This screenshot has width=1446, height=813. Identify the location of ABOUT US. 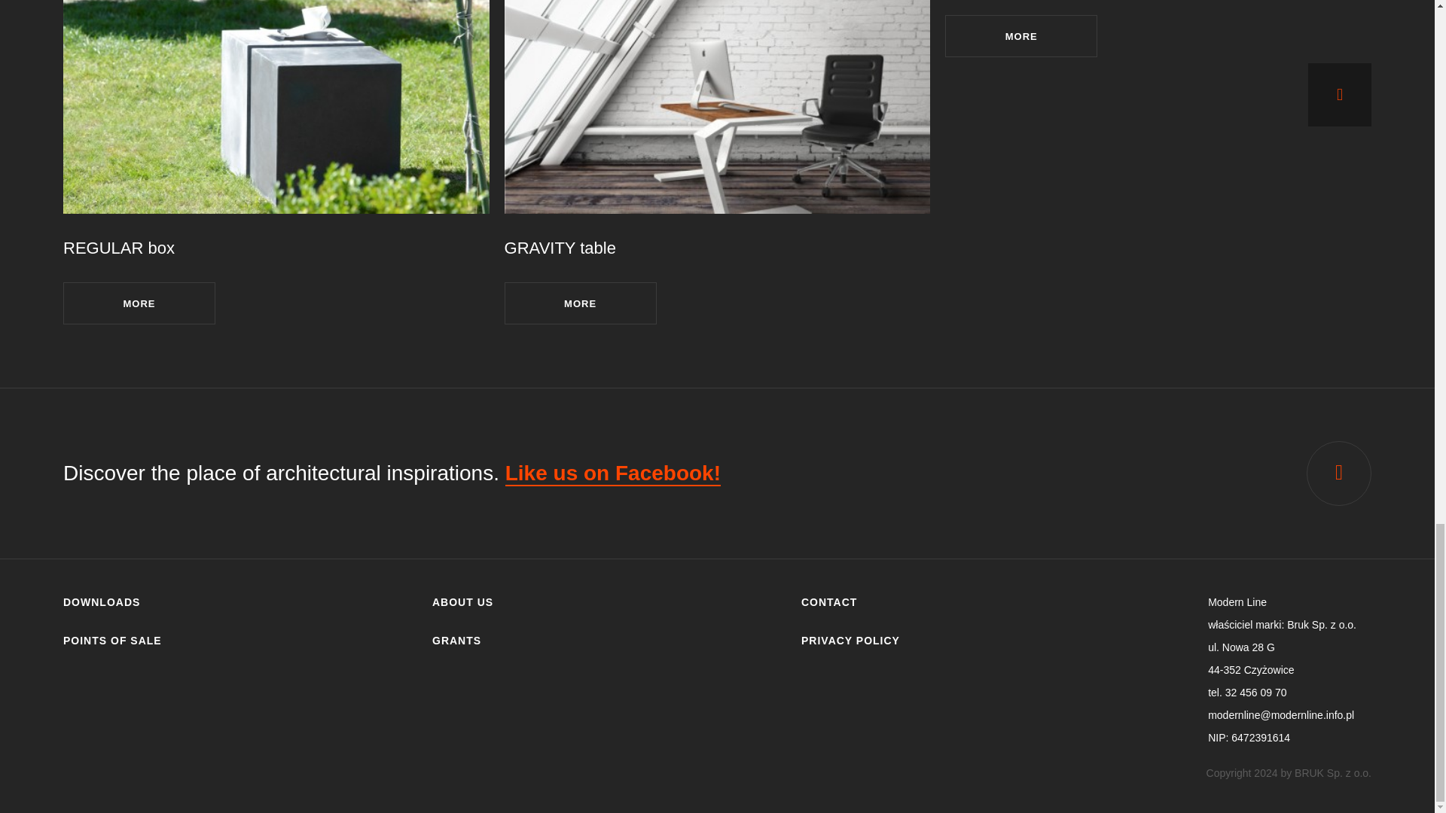
(462, 601).